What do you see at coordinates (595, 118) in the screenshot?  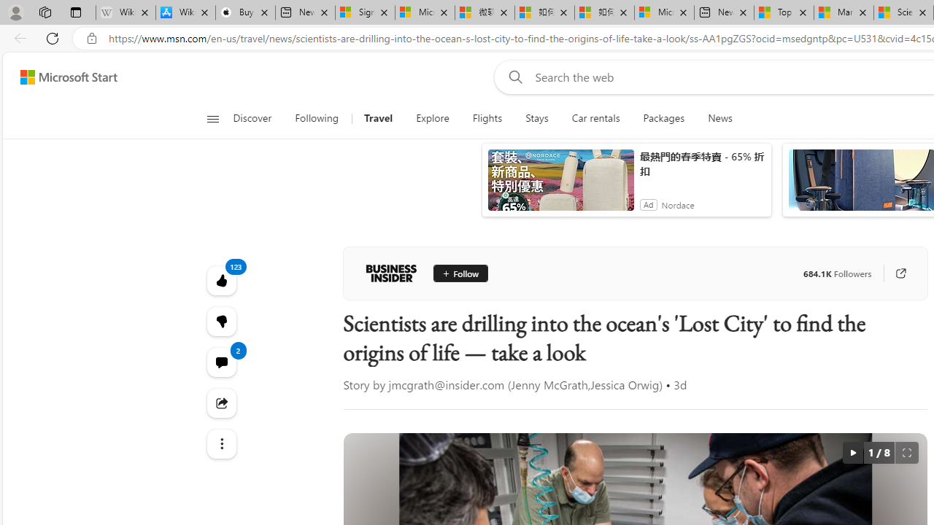 I see `Car rentals` at bounding box center [595, 118].